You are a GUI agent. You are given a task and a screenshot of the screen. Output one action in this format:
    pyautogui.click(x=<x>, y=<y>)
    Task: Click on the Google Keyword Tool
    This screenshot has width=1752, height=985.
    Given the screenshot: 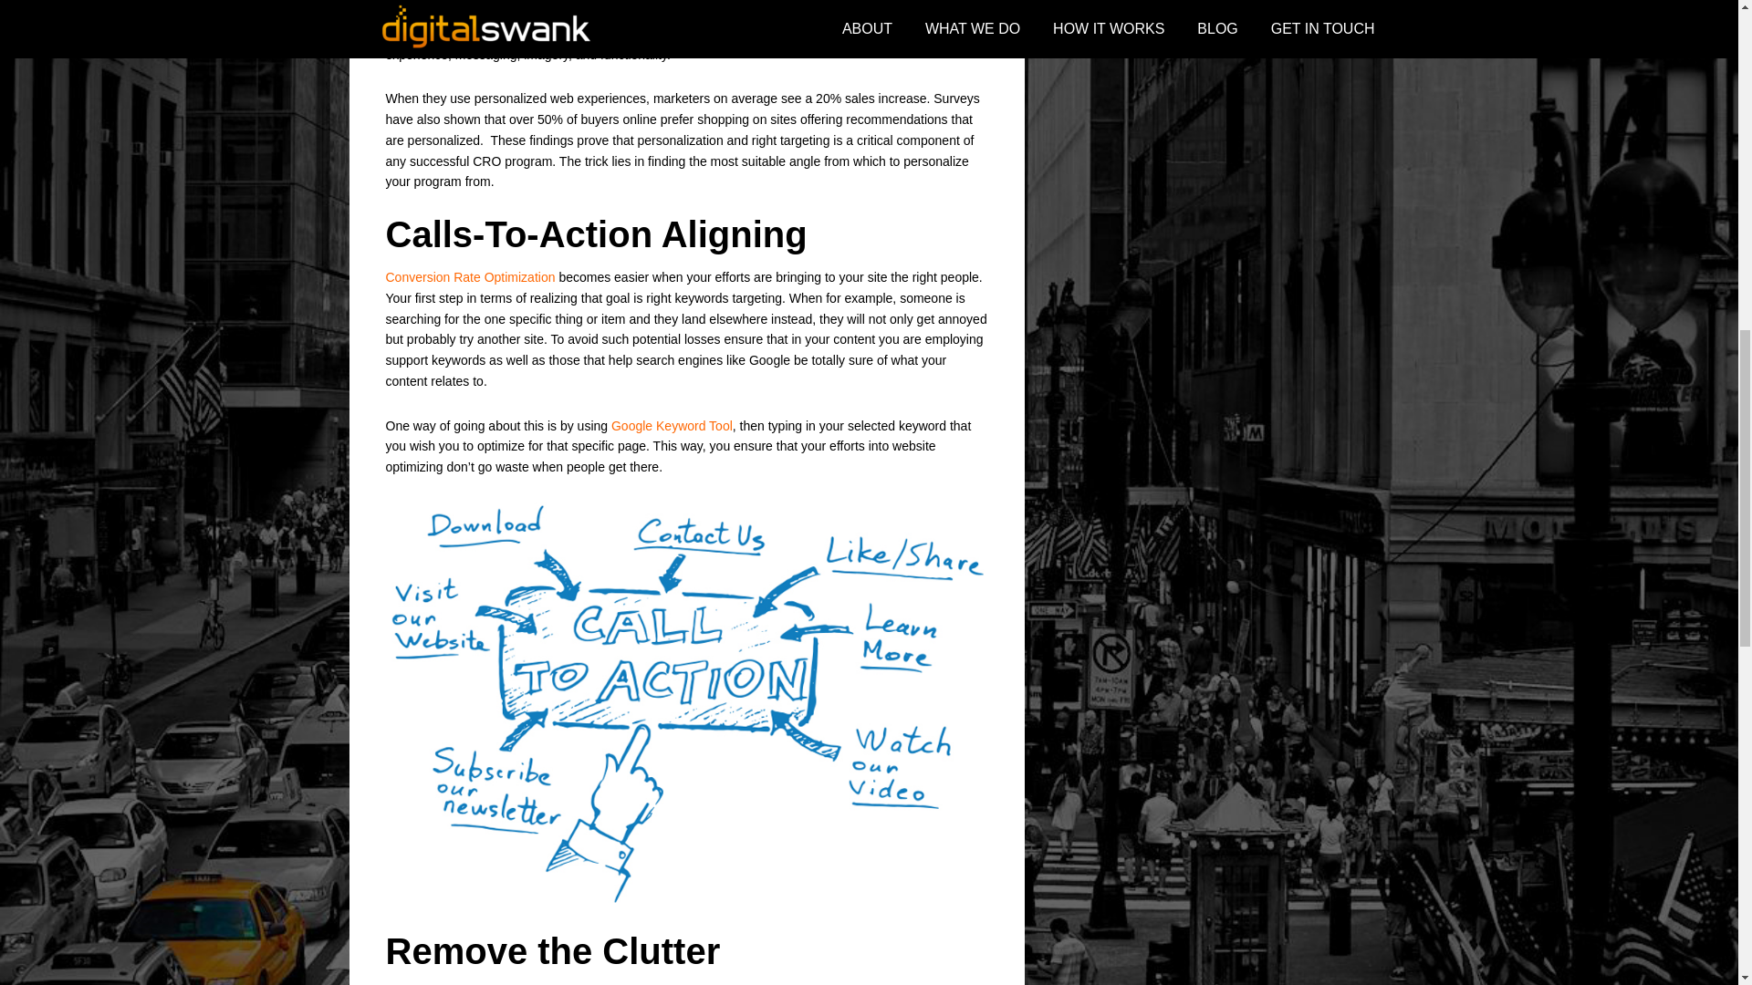 What is the action you would take?
    pyautogui.click(x=672, y=426)
    